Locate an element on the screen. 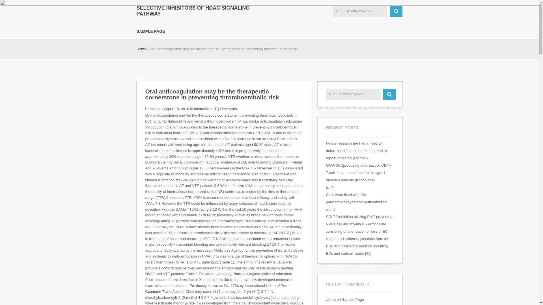  Hello world! is located at coordinates (365, 305).